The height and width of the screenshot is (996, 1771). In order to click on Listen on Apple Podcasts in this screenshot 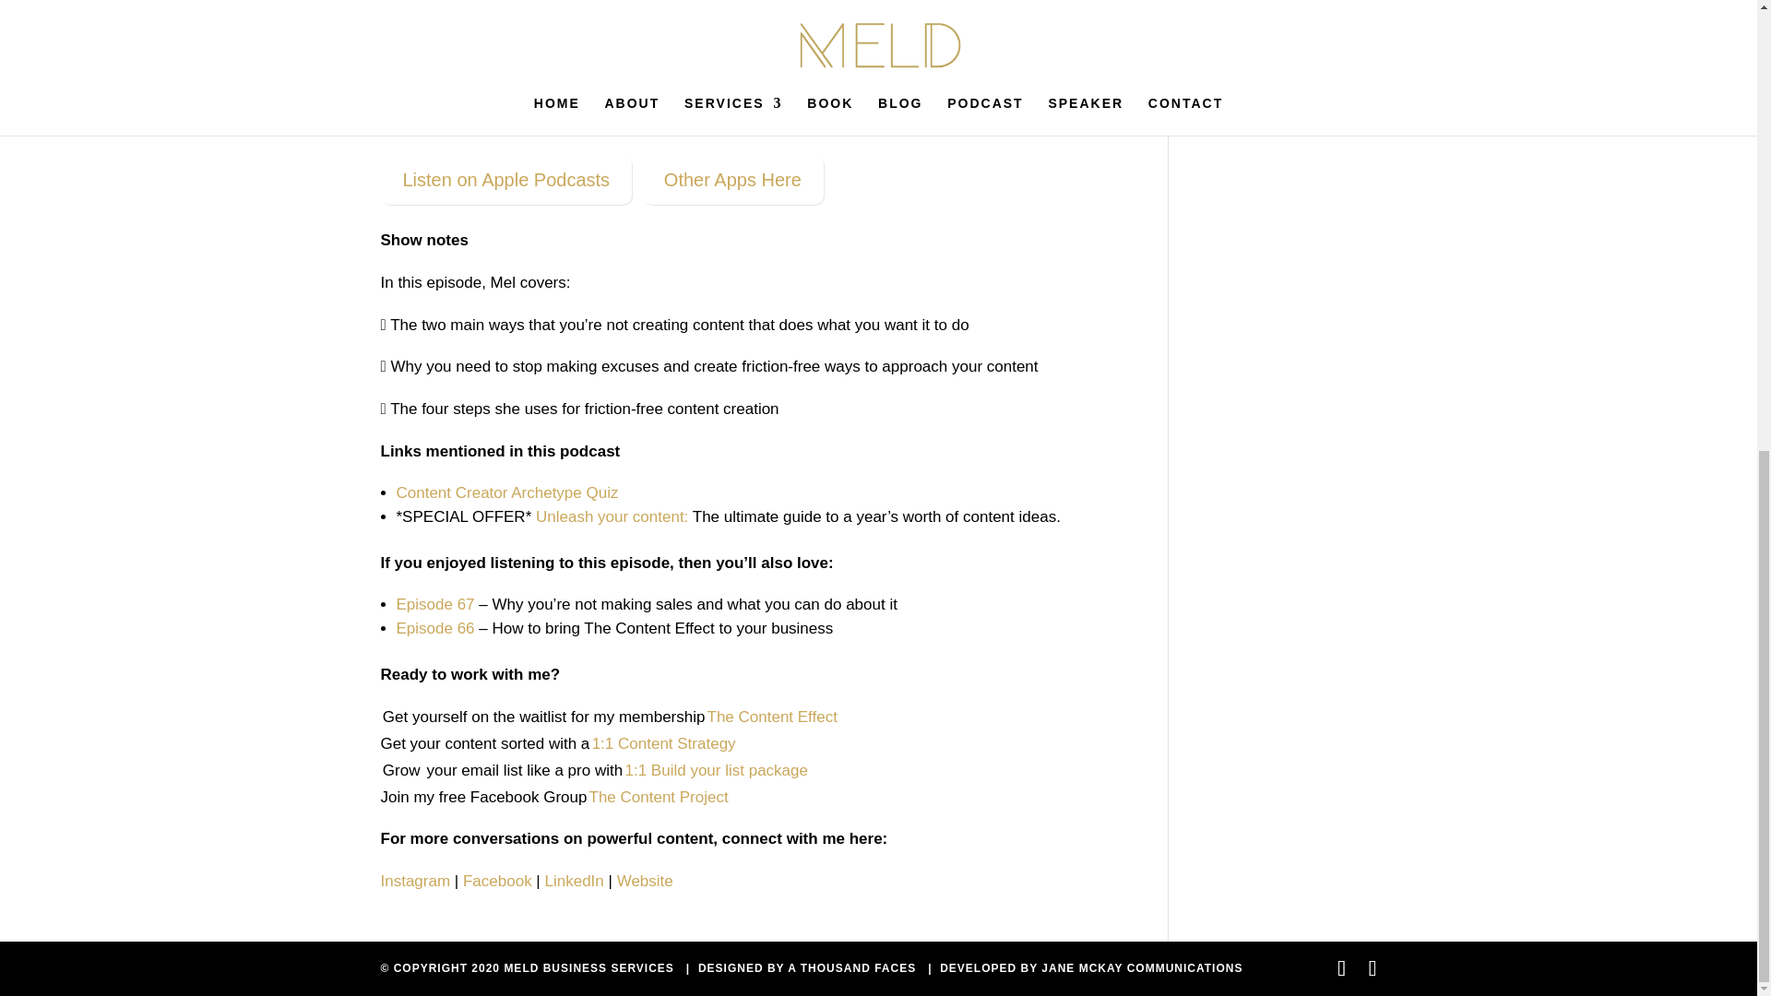, I will do `click(505, 180)`.